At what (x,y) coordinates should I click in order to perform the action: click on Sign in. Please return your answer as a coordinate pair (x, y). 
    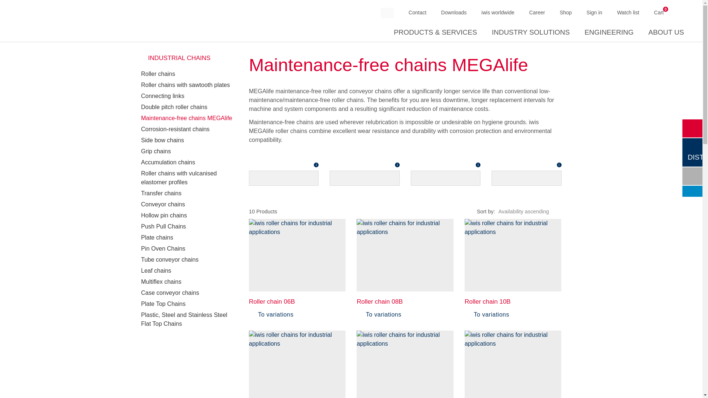
    Looking at the image, I should click on (594, 13).